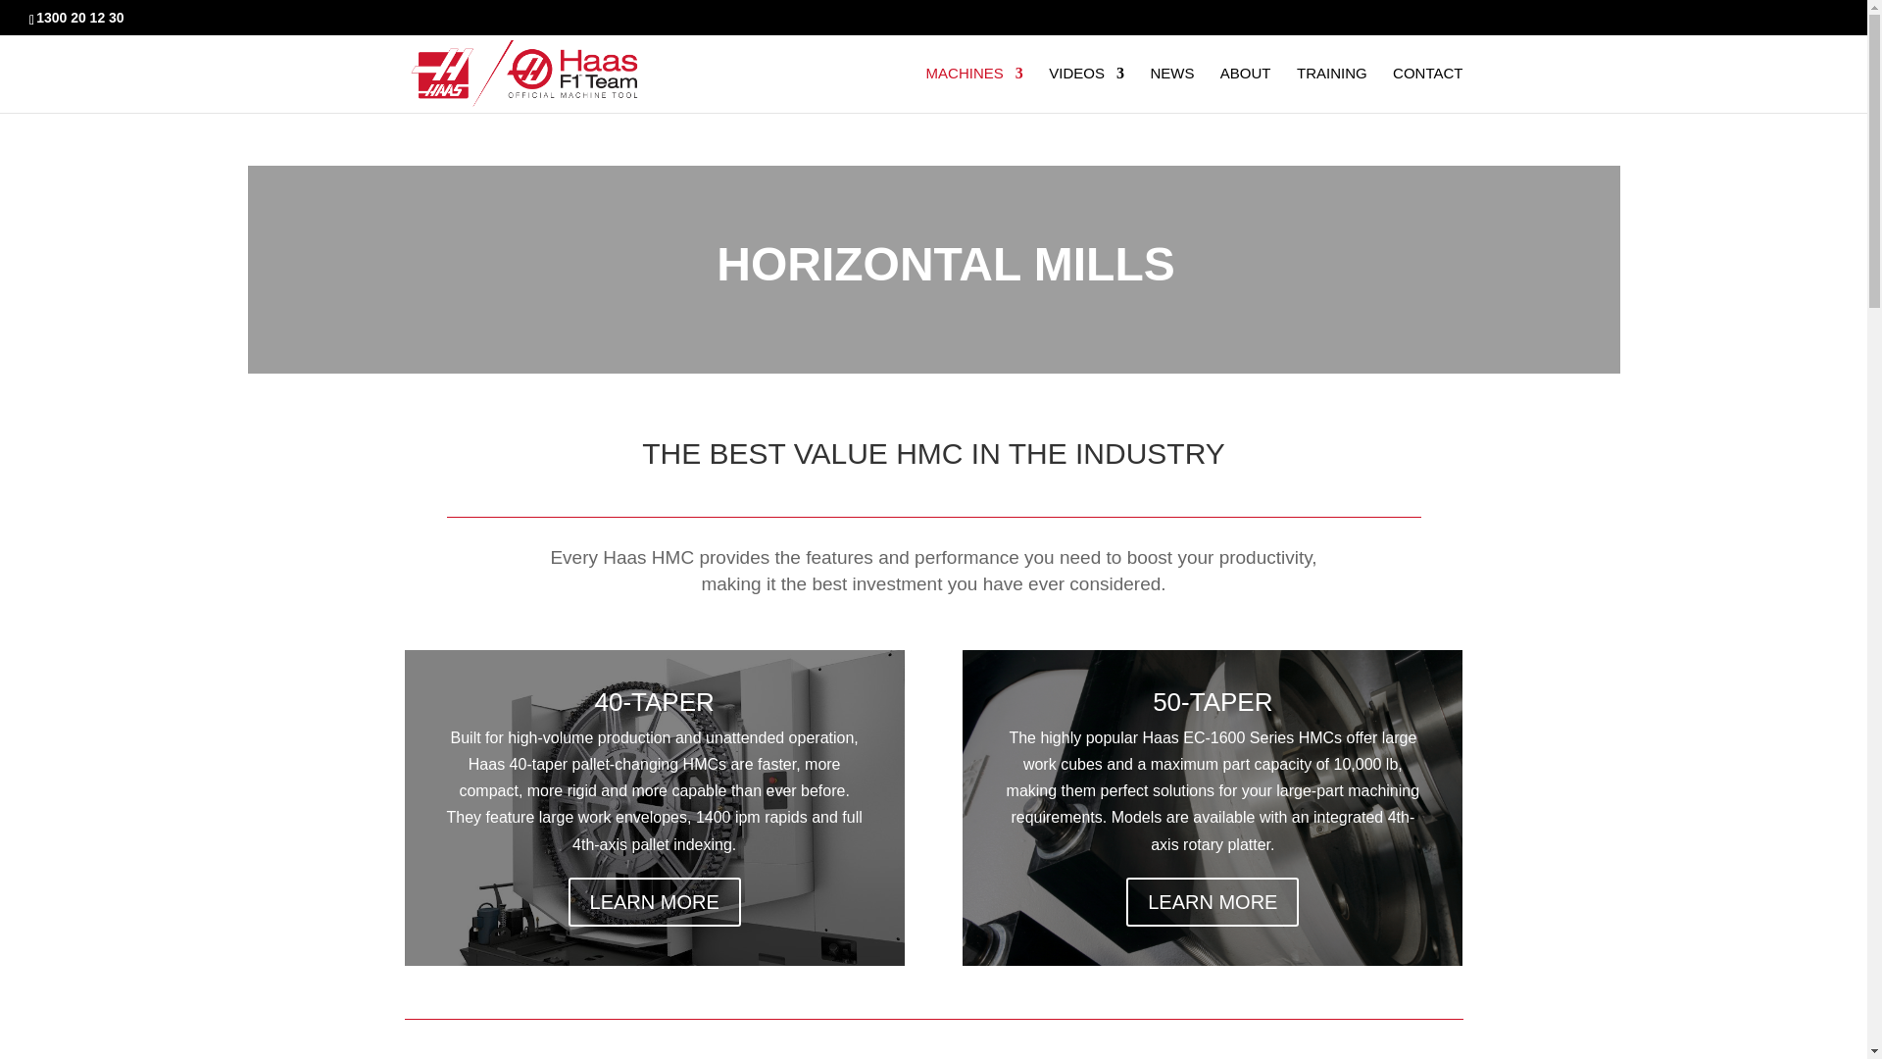 The image size is (1882, 1059). I want to click on ABOUT, so click(1245, 89).